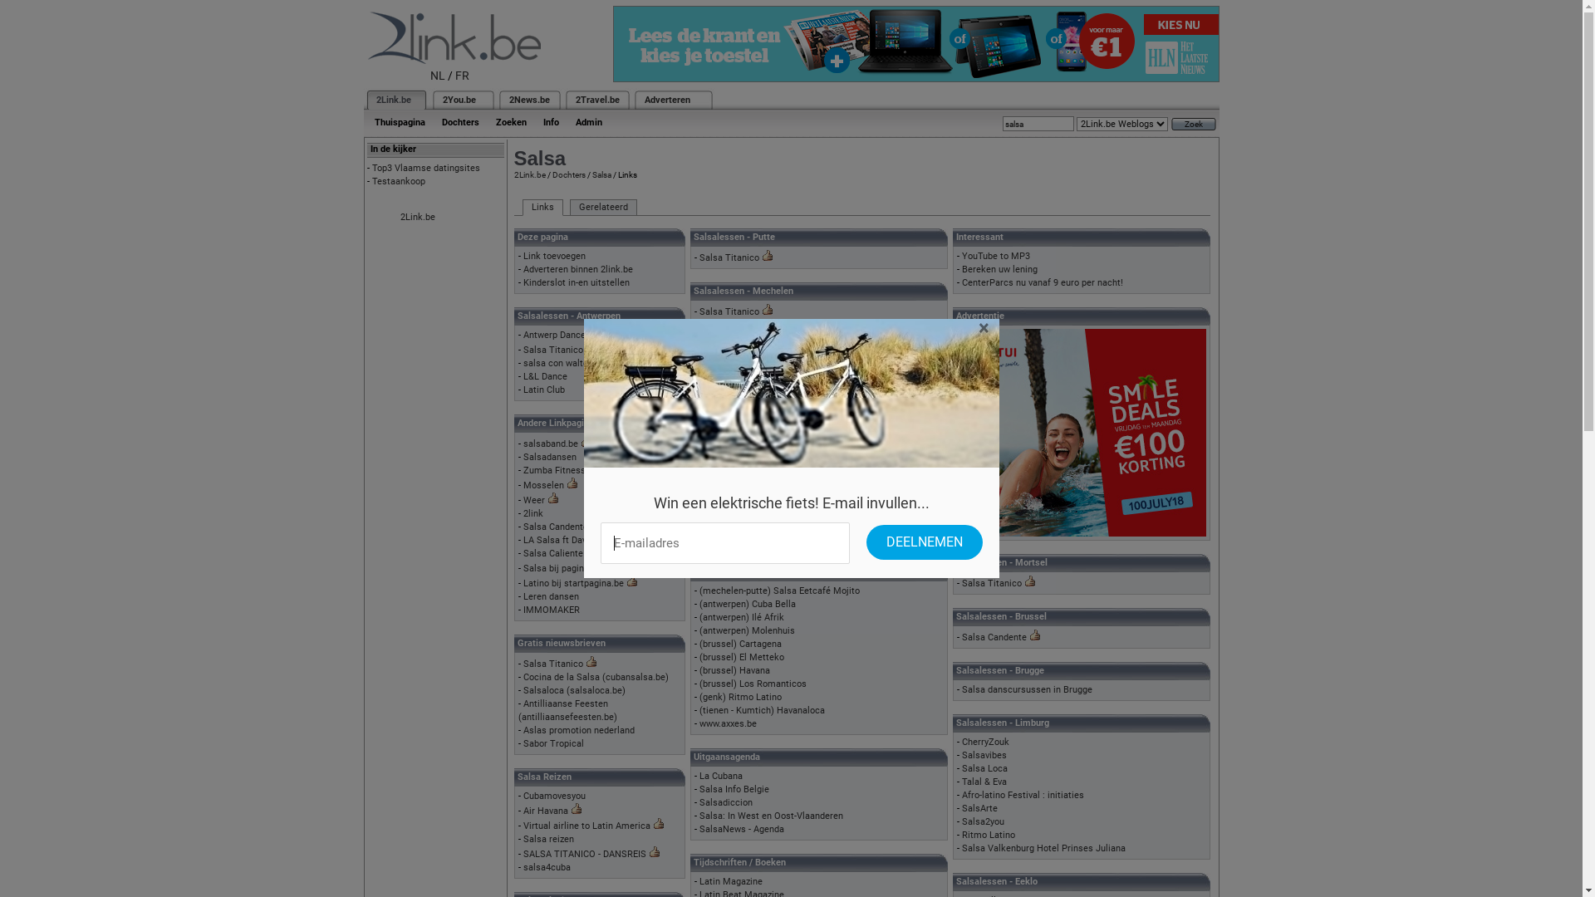  What do you see at coordinates (552, 596) in the screenshot?
I see `Leren dansen` at bounding box center [552, 596].